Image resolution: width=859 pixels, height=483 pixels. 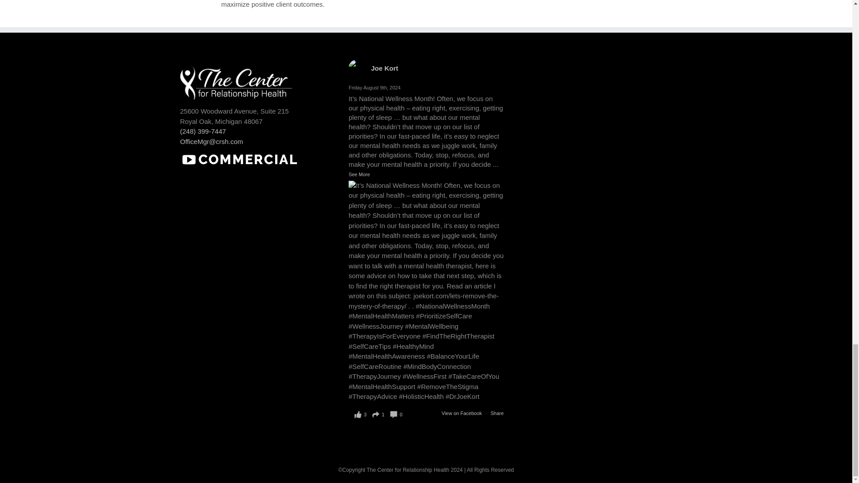 I want to click on Joe Kort, so click(x=359, y=174).